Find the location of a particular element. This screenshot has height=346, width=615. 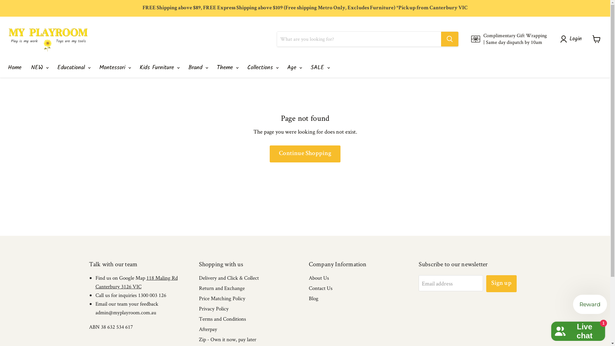

Delivery and Click & Collect is located at coordinates (229, 278).